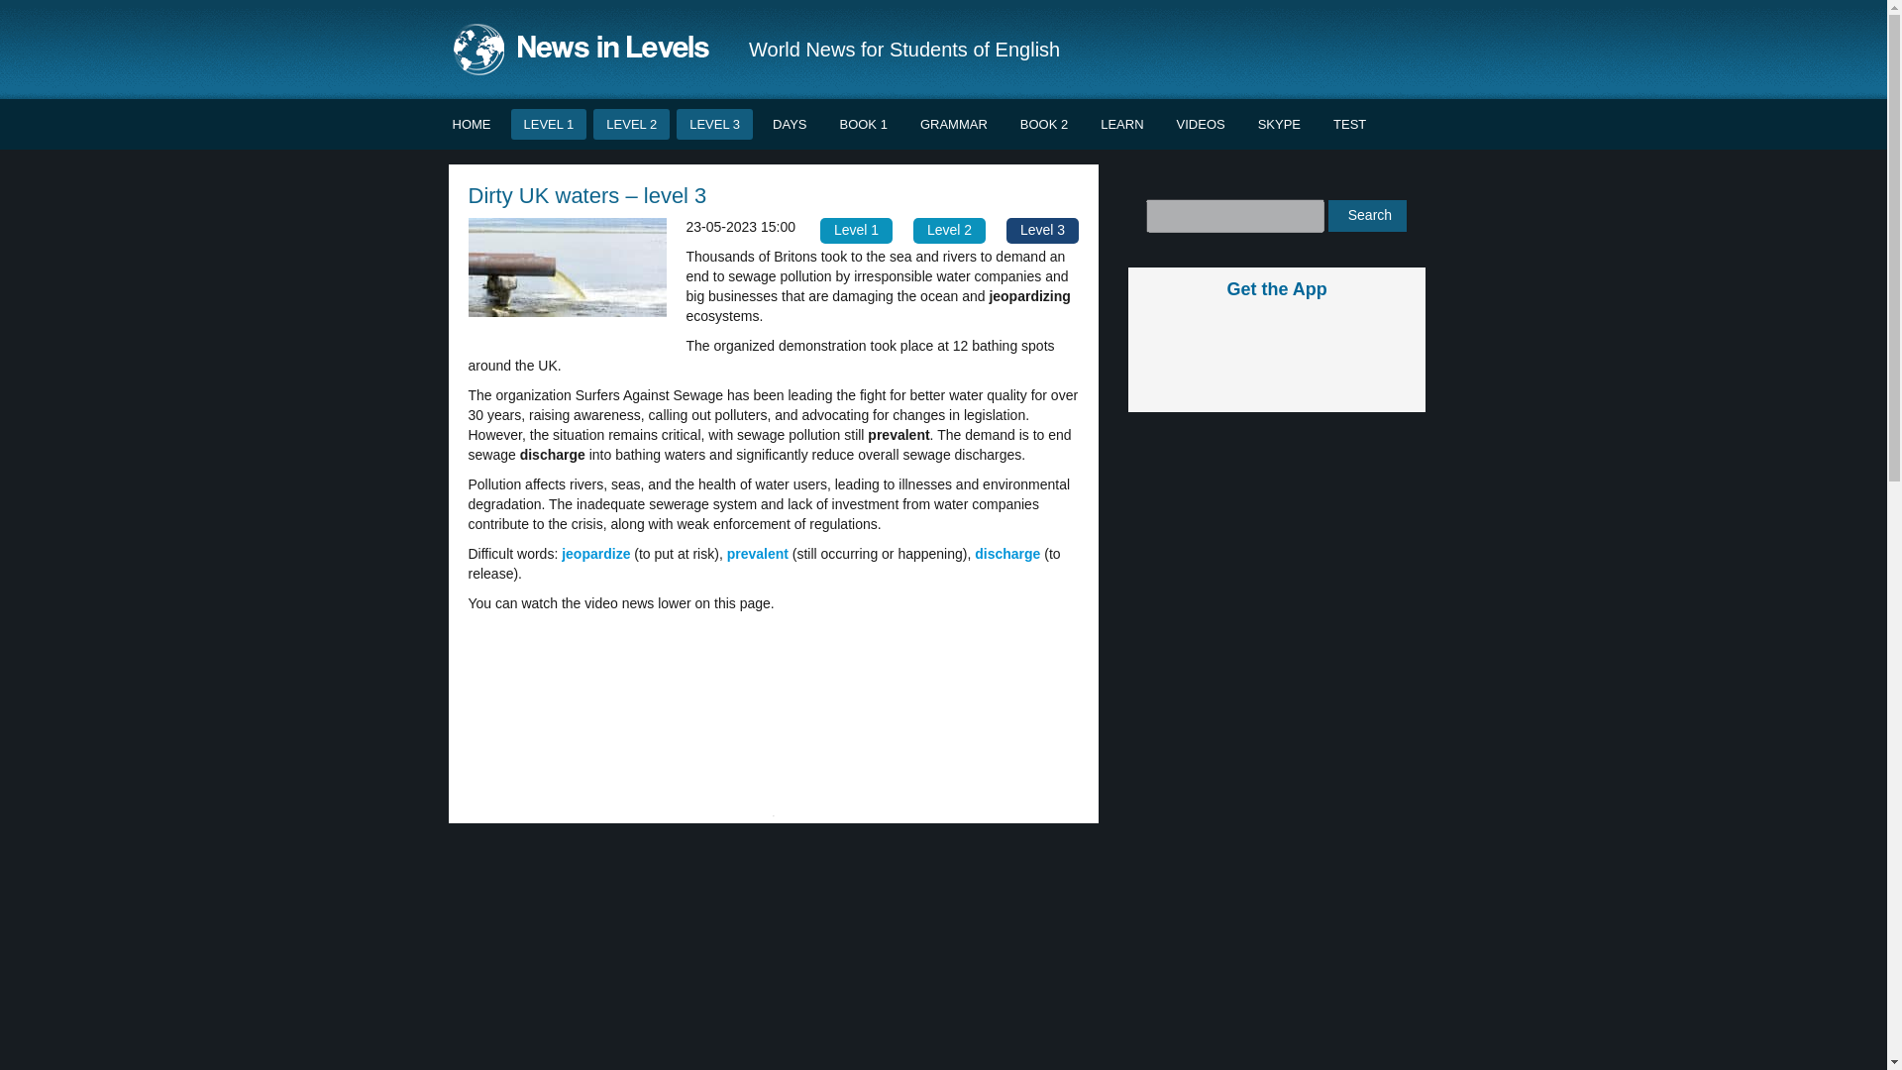  What do you see at coordinates (472, 125) in the screenshot?
I see `HOME` at bounding box center [472, 125].